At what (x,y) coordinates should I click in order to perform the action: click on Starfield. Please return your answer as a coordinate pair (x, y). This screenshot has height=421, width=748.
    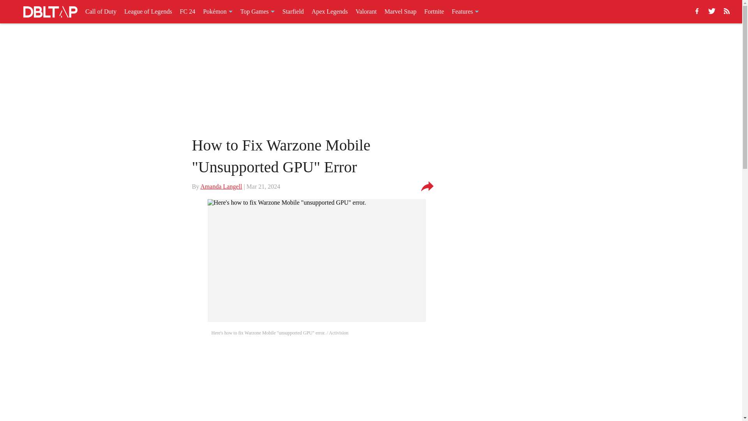
    Looking at the image, I should click on (293, 12).